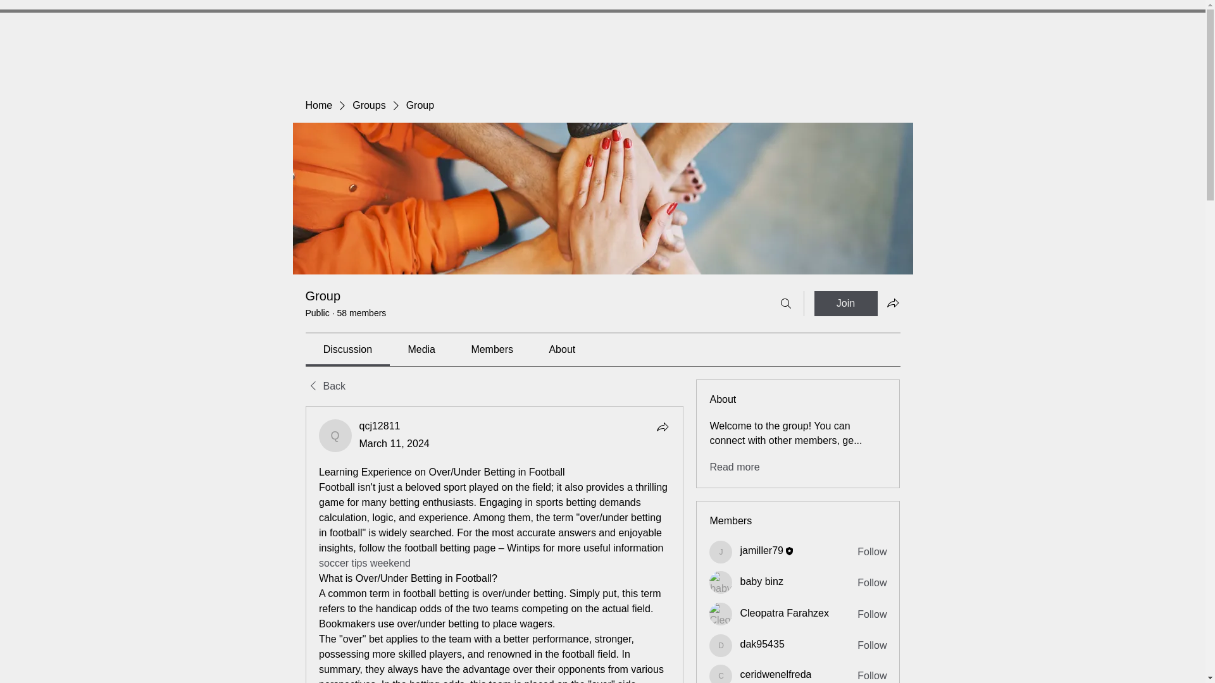 The image size is (1215, 683). I want to click on Groups, so click(368, 105).